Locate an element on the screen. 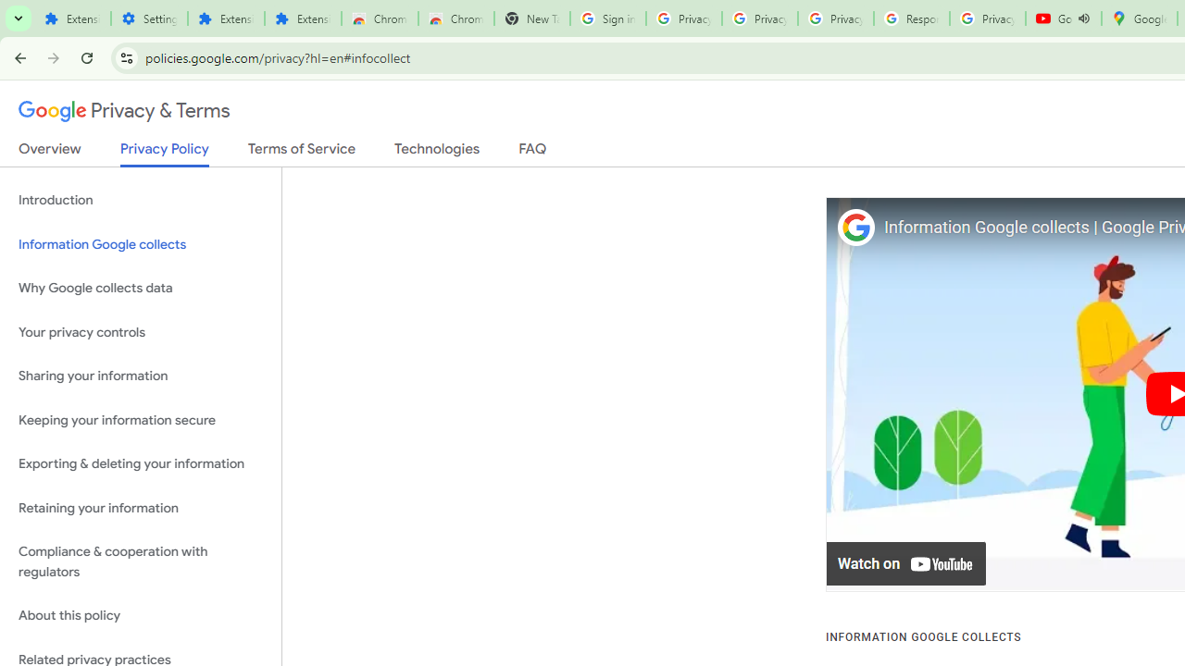 The width and height of the screenshot is (1185, 666). Technologies is located at coordinates (437, 153).